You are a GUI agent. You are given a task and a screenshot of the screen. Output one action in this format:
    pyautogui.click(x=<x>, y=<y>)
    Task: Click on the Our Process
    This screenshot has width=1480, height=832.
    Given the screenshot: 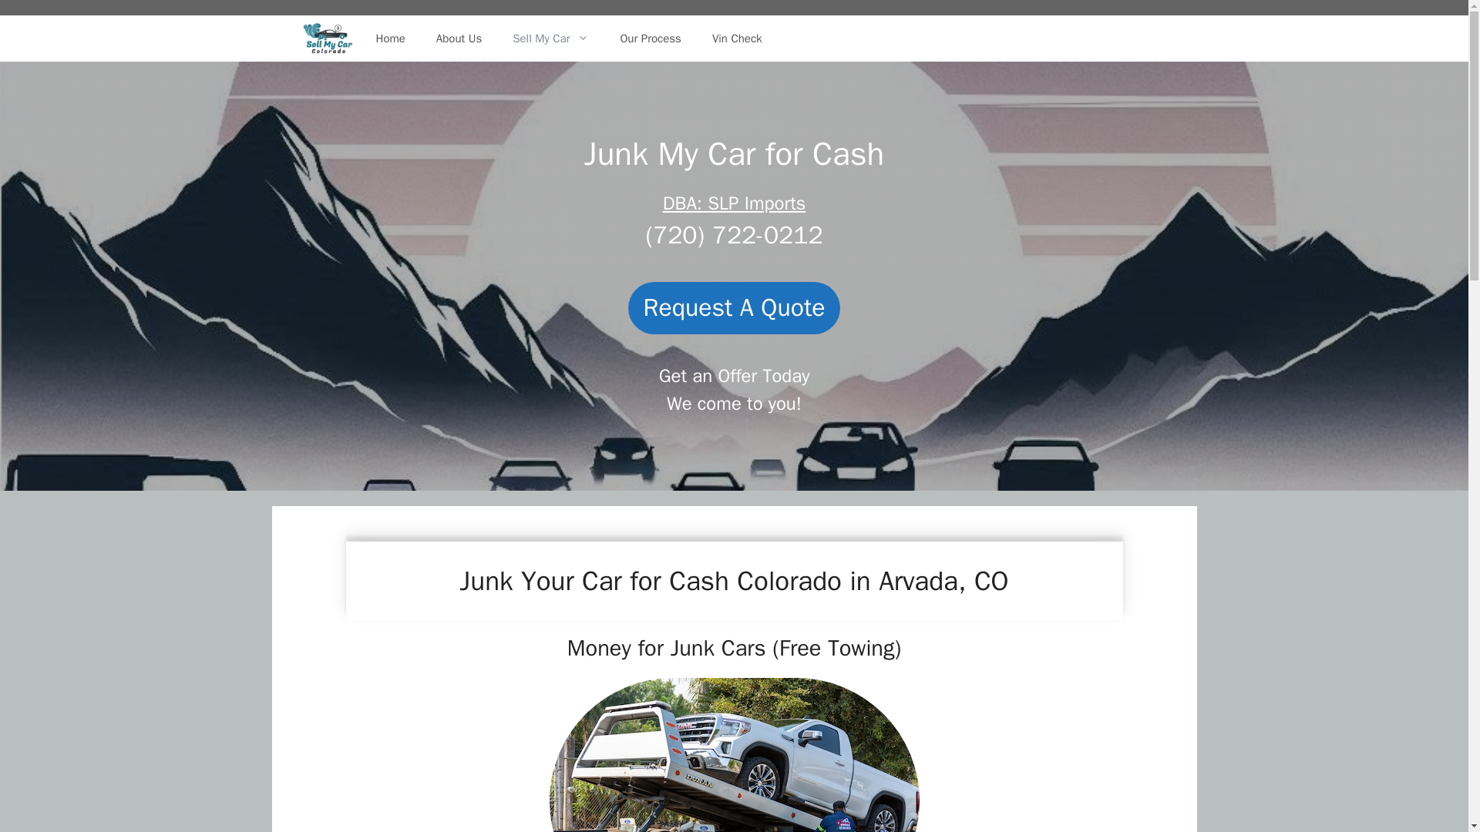 What is the action you would take?
    pyautogui.click(x=649, y=39)
    